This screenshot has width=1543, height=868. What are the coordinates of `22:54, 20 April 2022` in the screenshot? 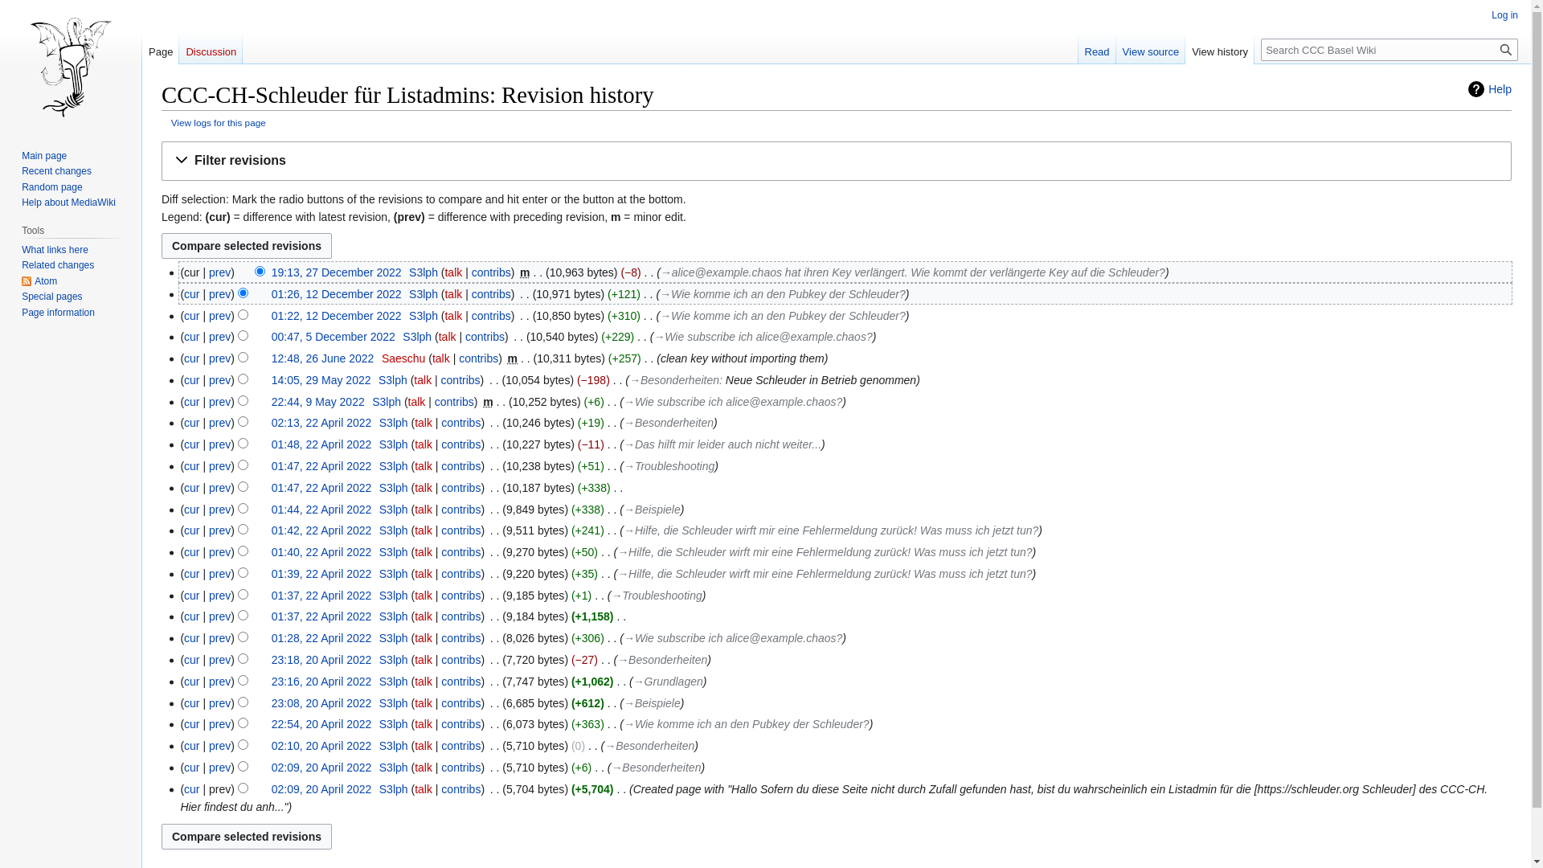 It's located at (321, 724).